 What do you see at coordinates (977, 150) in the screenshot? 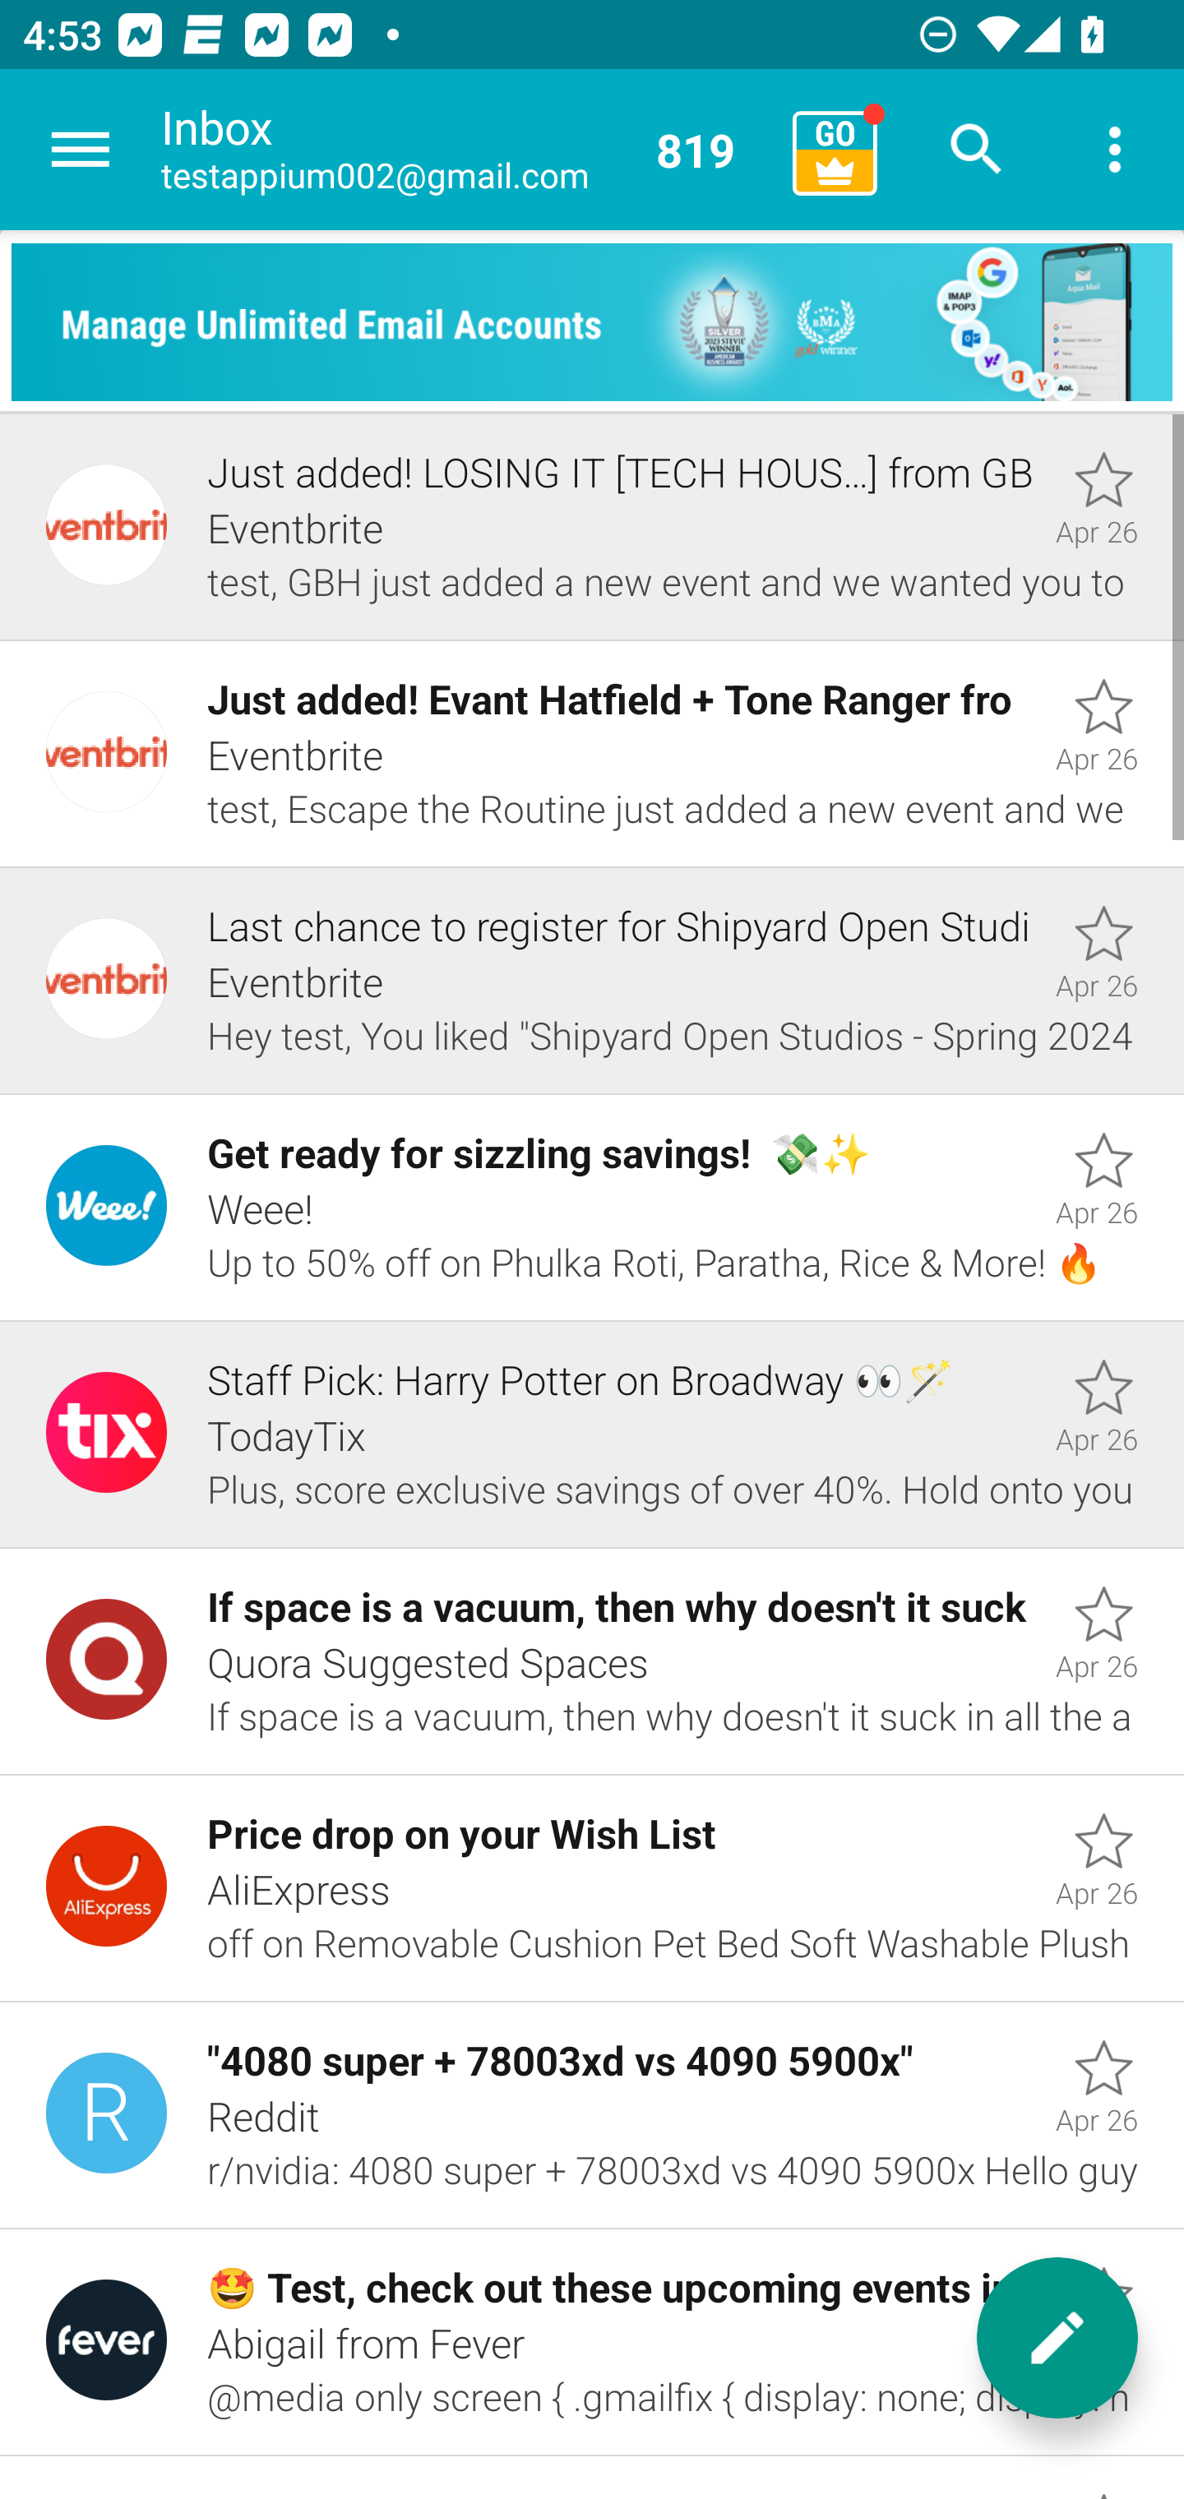
I see `Search` at bounding box center [977, 150].